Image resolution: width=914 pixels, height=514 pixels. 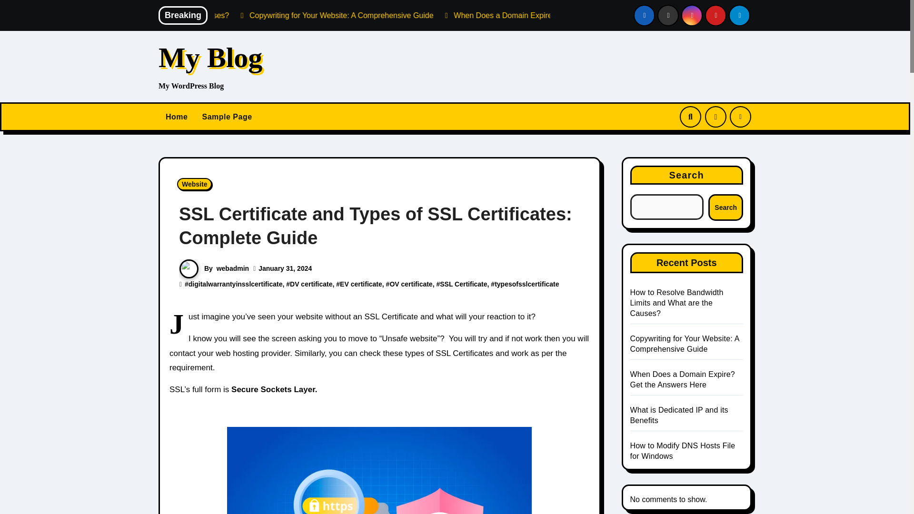 What do you see at coordinates (227, 117) in the screenshot?
I see `Sample Page` at bounding box center [227, 117].